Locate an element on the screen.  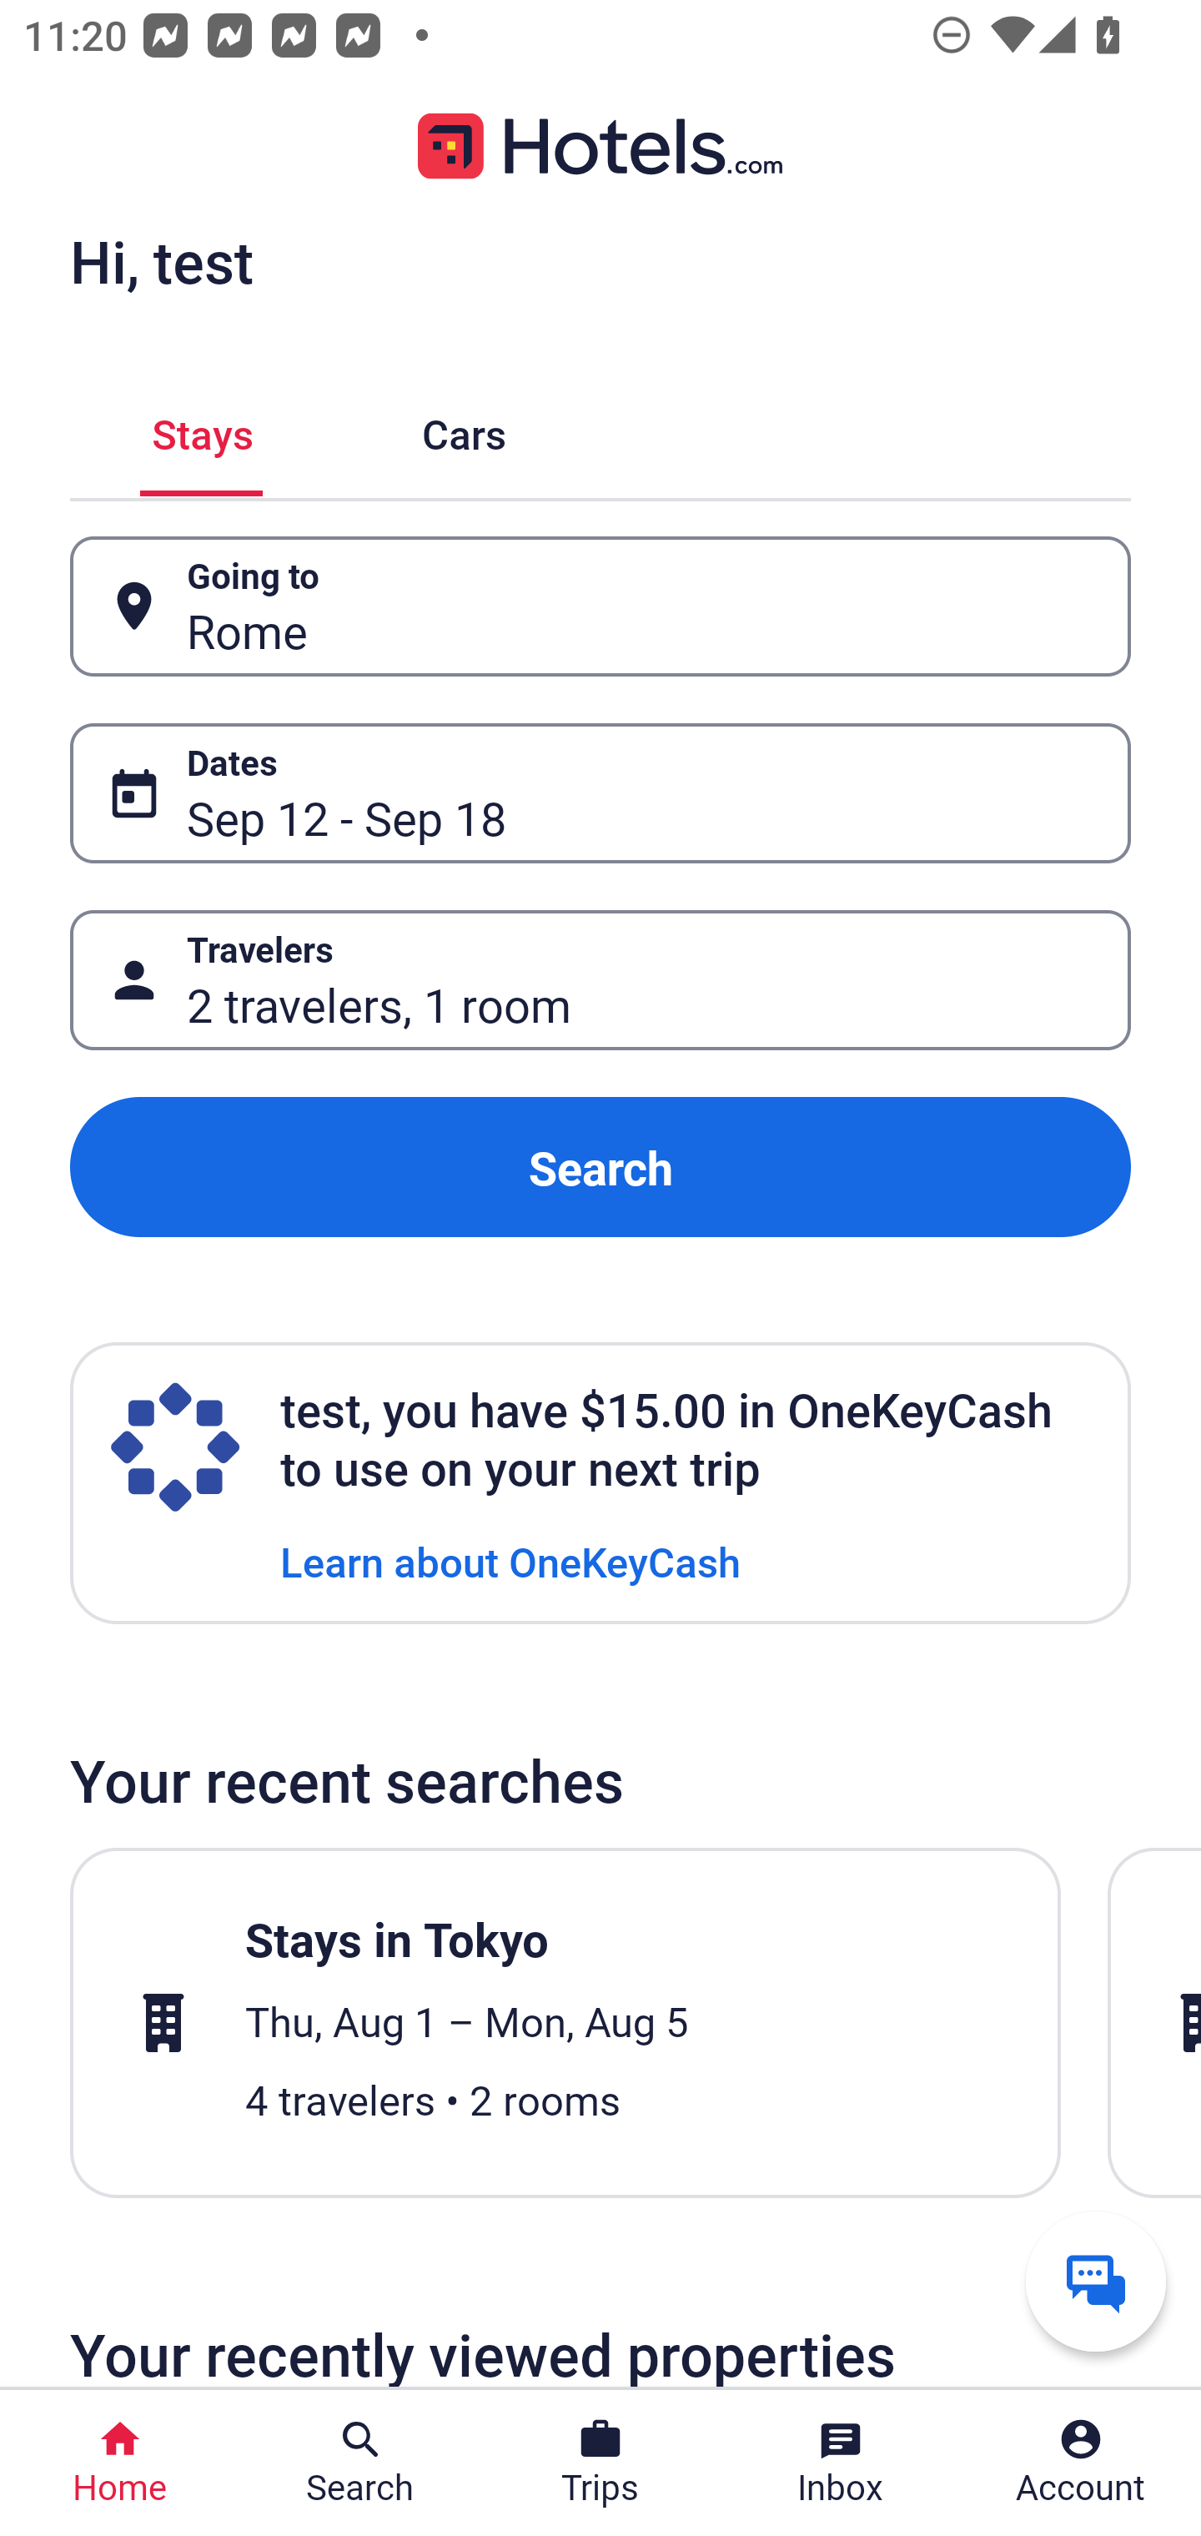
Learn about OneKeyCash Learn about OneKeyCash Link is located at coordinates (510, 1560).